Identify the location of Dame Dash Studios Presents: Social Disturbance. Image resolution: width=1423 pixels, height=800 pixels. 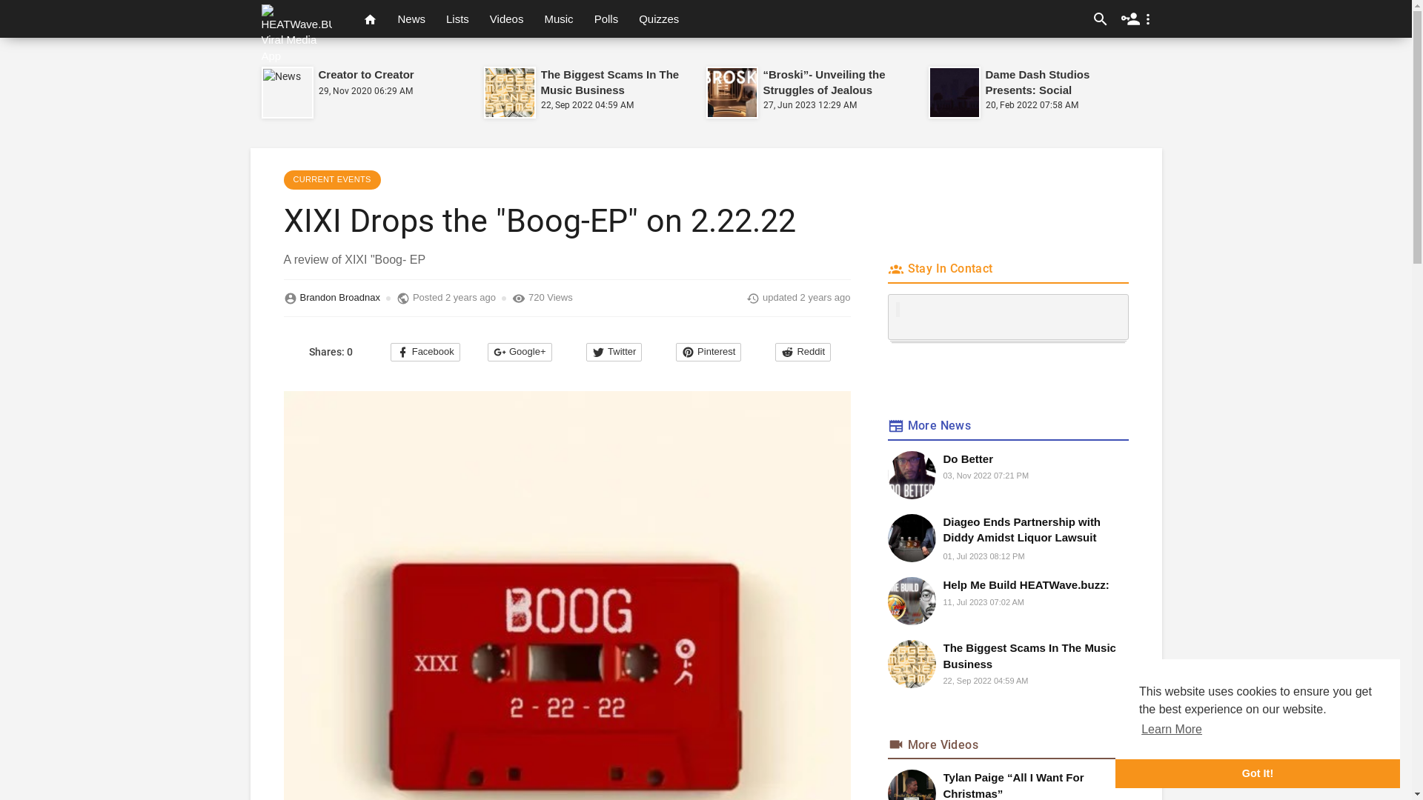
(1038, 90).